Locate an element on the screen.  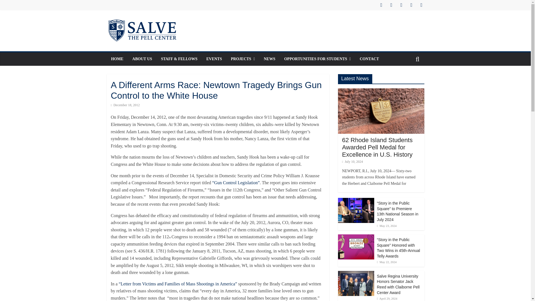
May 22, 2024 is located at coordinates (386, 262).